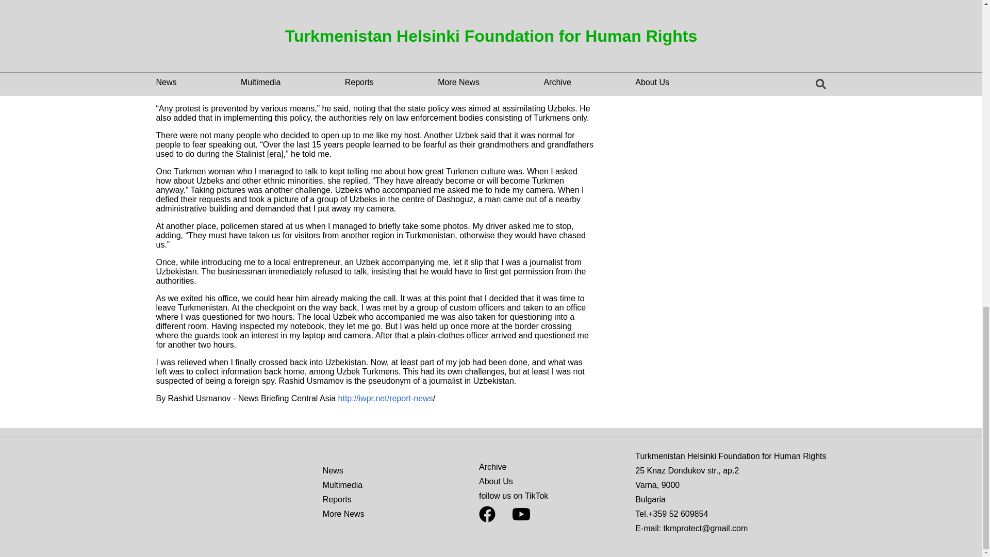 This screenshot has height=557, width=990. Describe the element at coordinates (521, 514) in the screenshot. I see `Youtube link` at that location.